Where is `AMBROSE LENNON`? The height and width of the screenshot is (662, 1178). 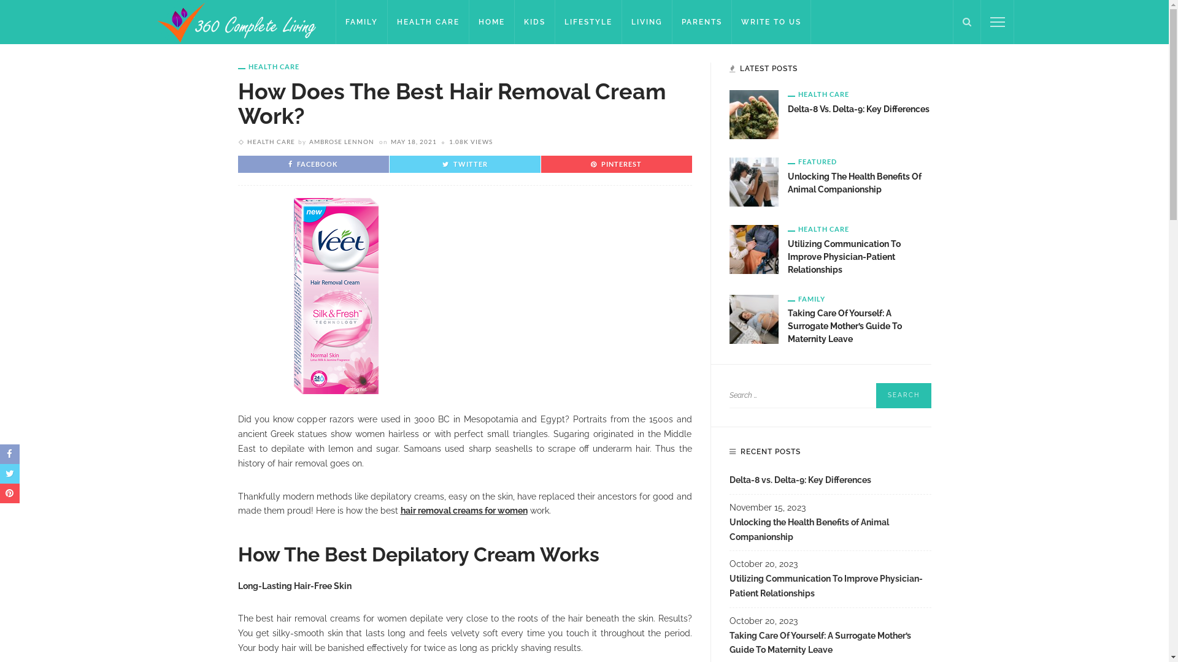
AMBROSE LENNON is located at coordinates (342, 142).